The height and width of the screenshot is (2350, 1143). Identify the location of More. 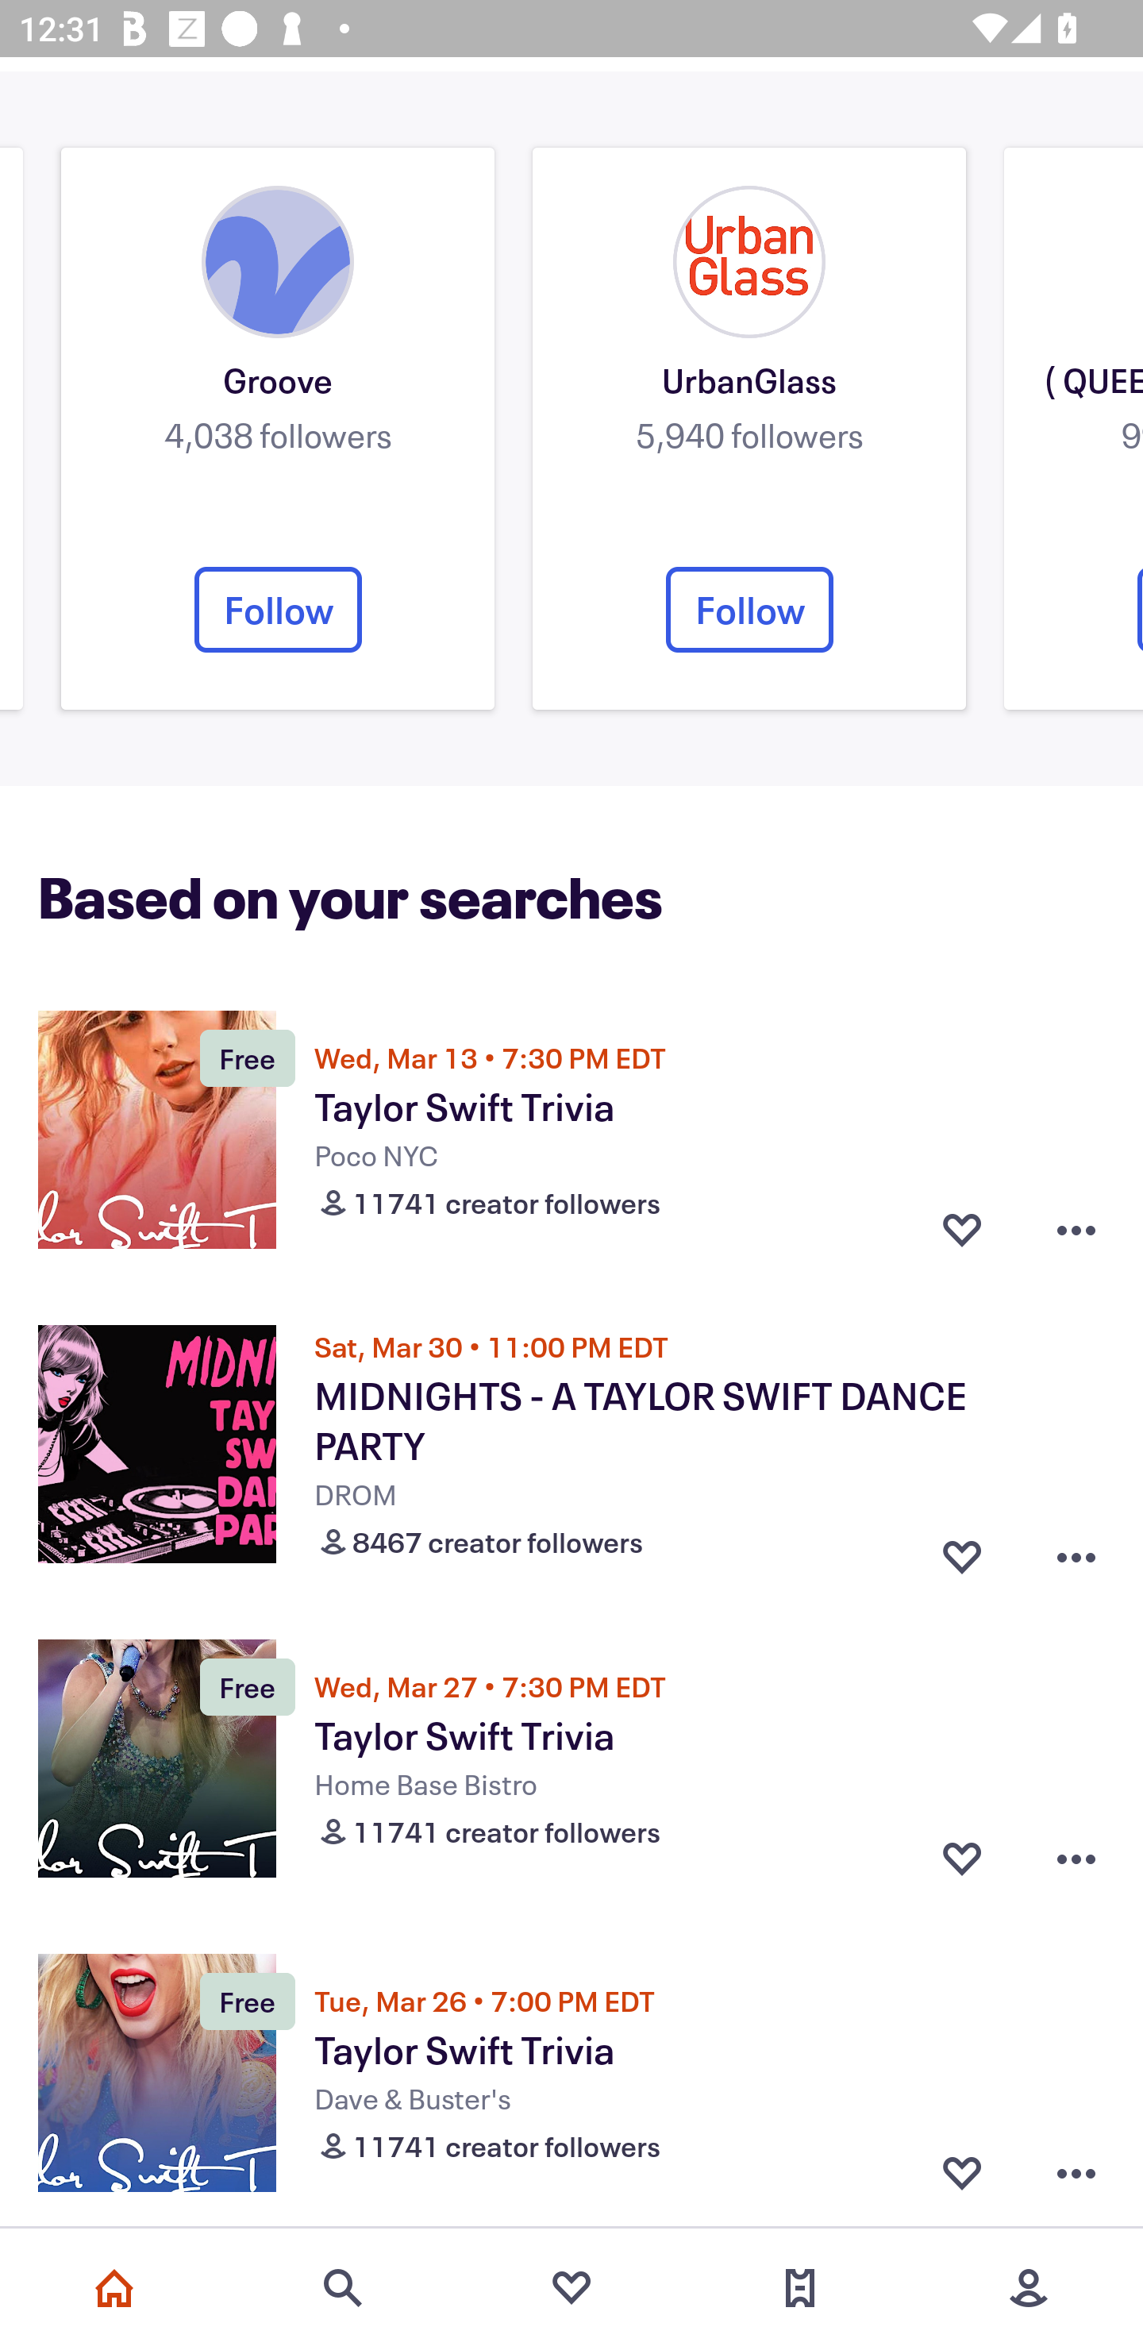
(1029, 2288).